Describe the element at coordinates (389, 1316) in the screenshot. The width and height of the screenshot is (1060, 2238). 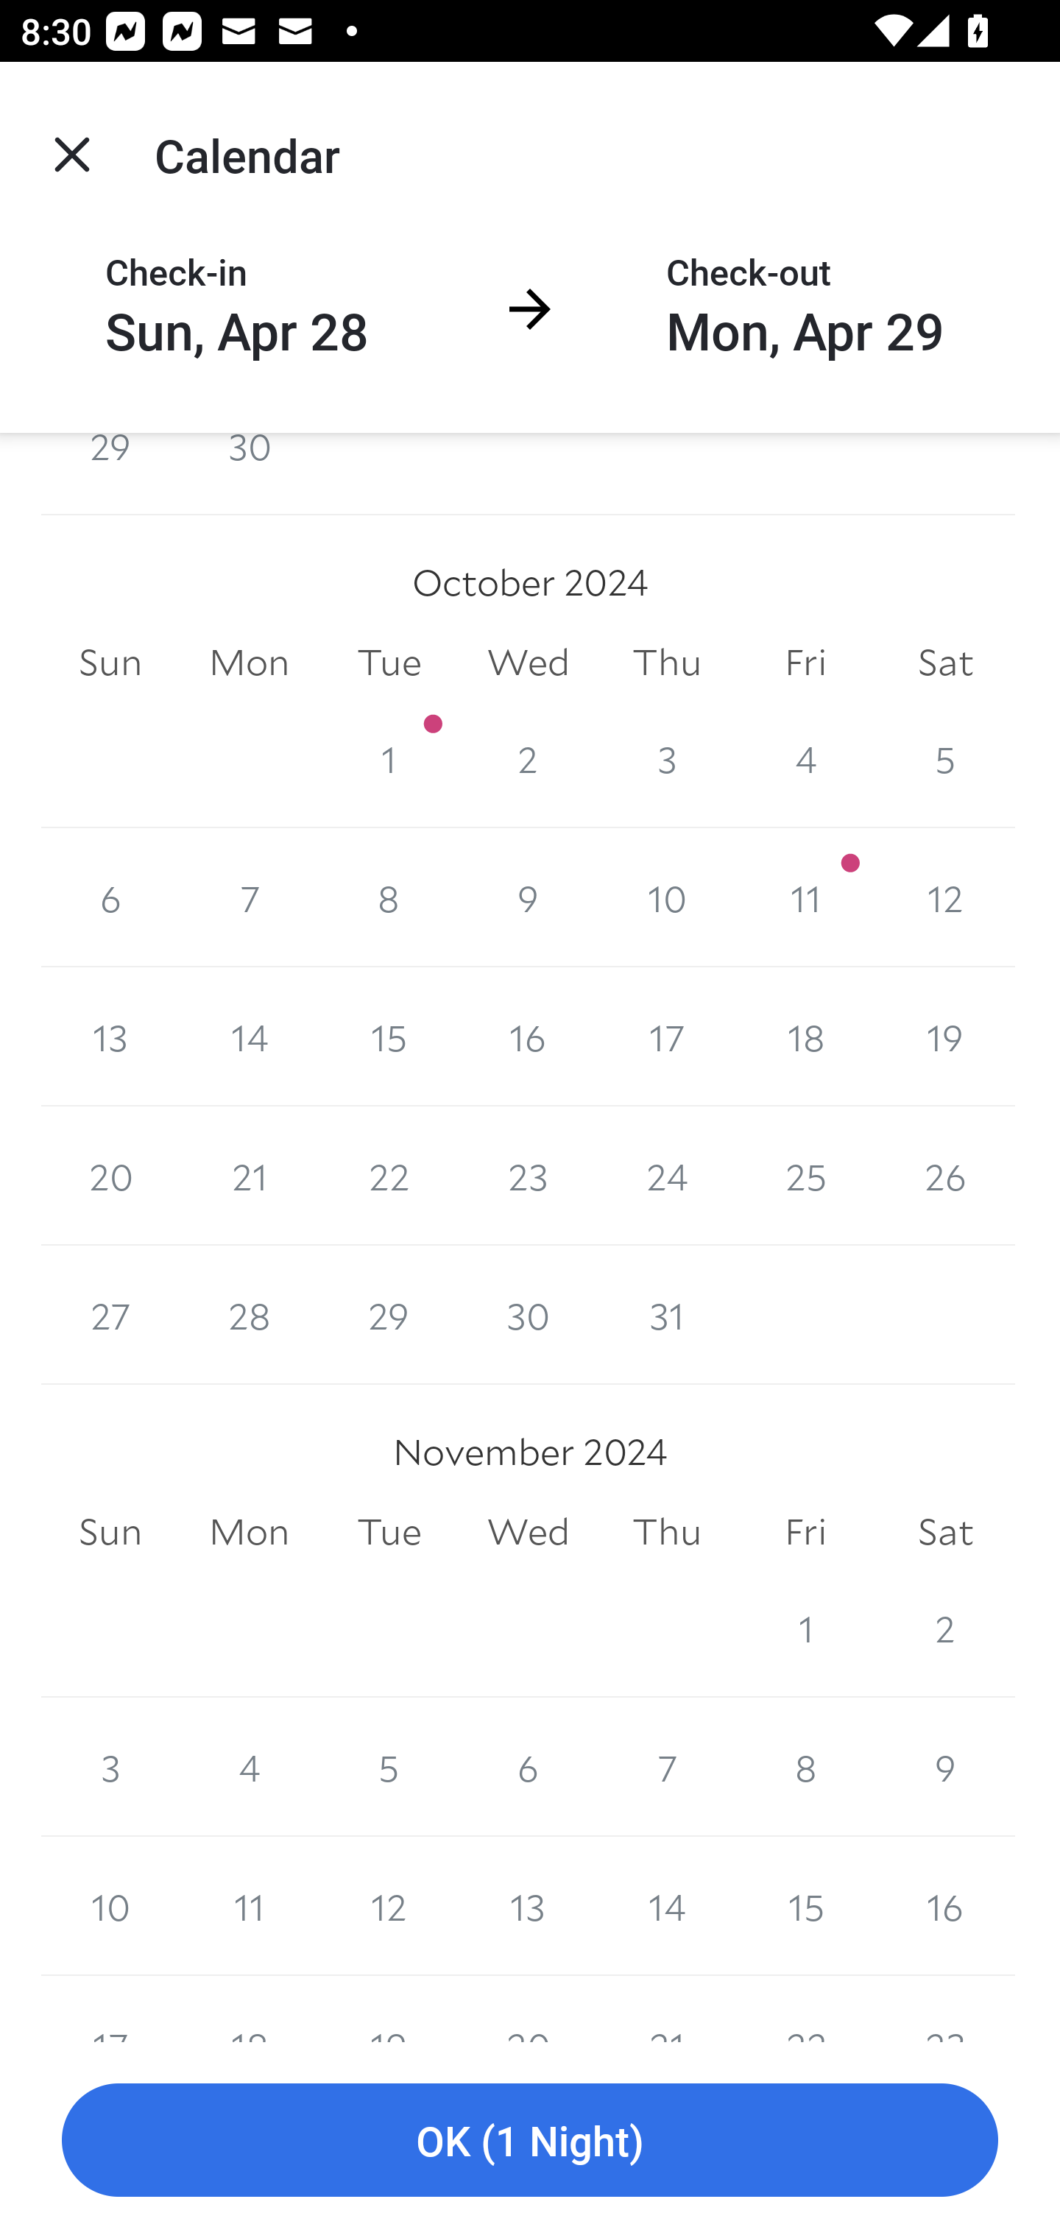
I see `29 29 October 2024` at that location.